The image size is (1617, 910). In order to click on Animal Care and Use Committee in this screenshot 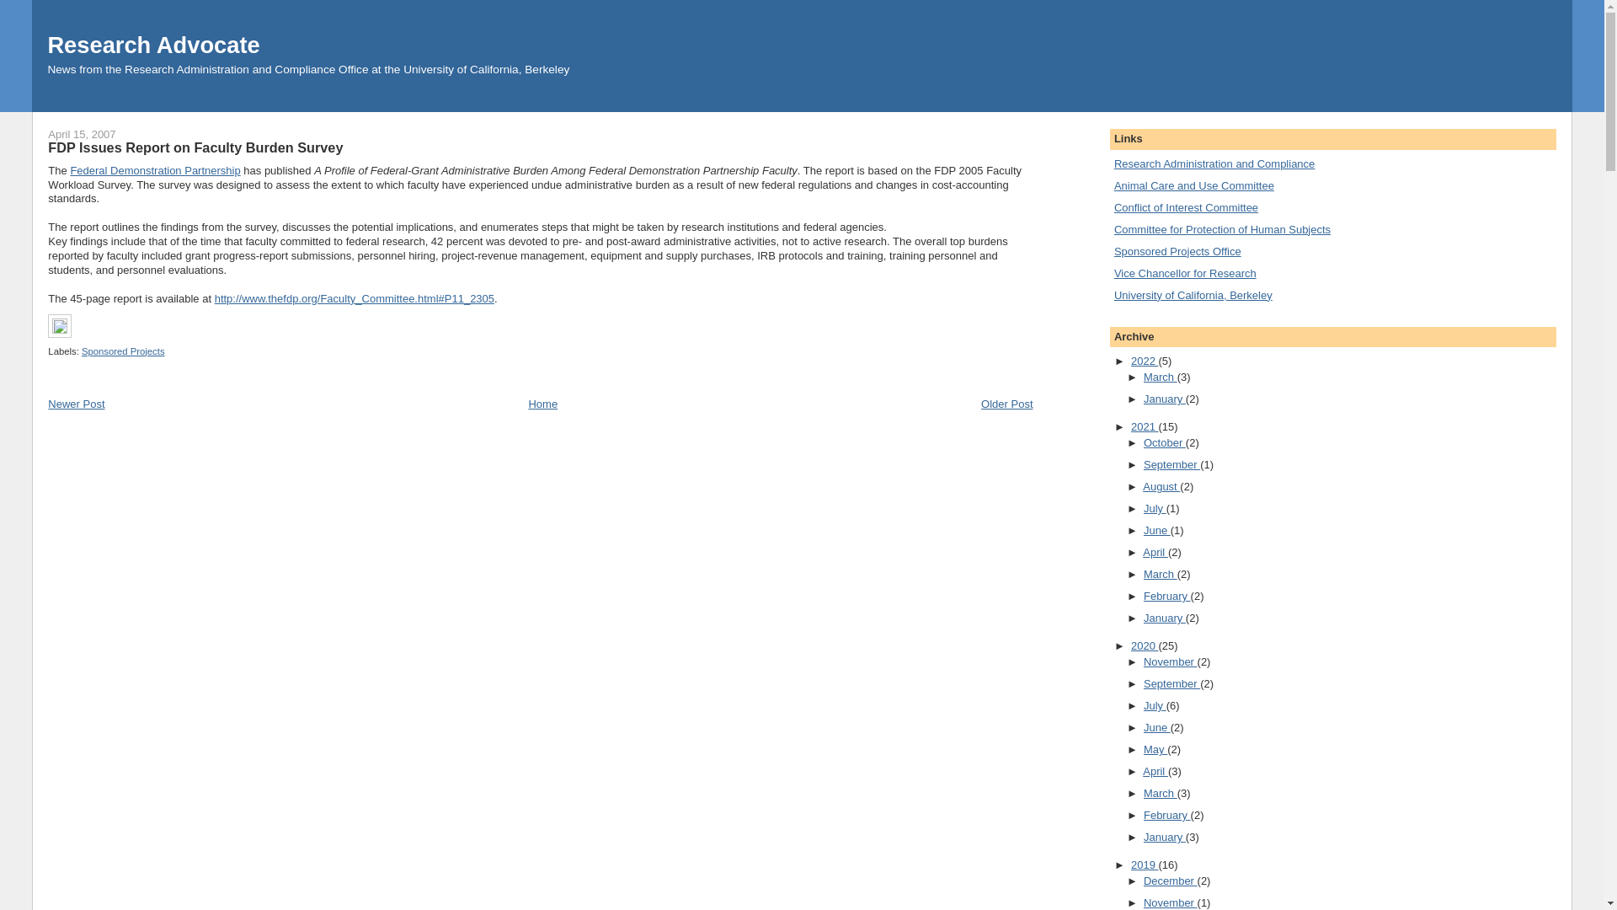, I will do `click(1193, 185)`.